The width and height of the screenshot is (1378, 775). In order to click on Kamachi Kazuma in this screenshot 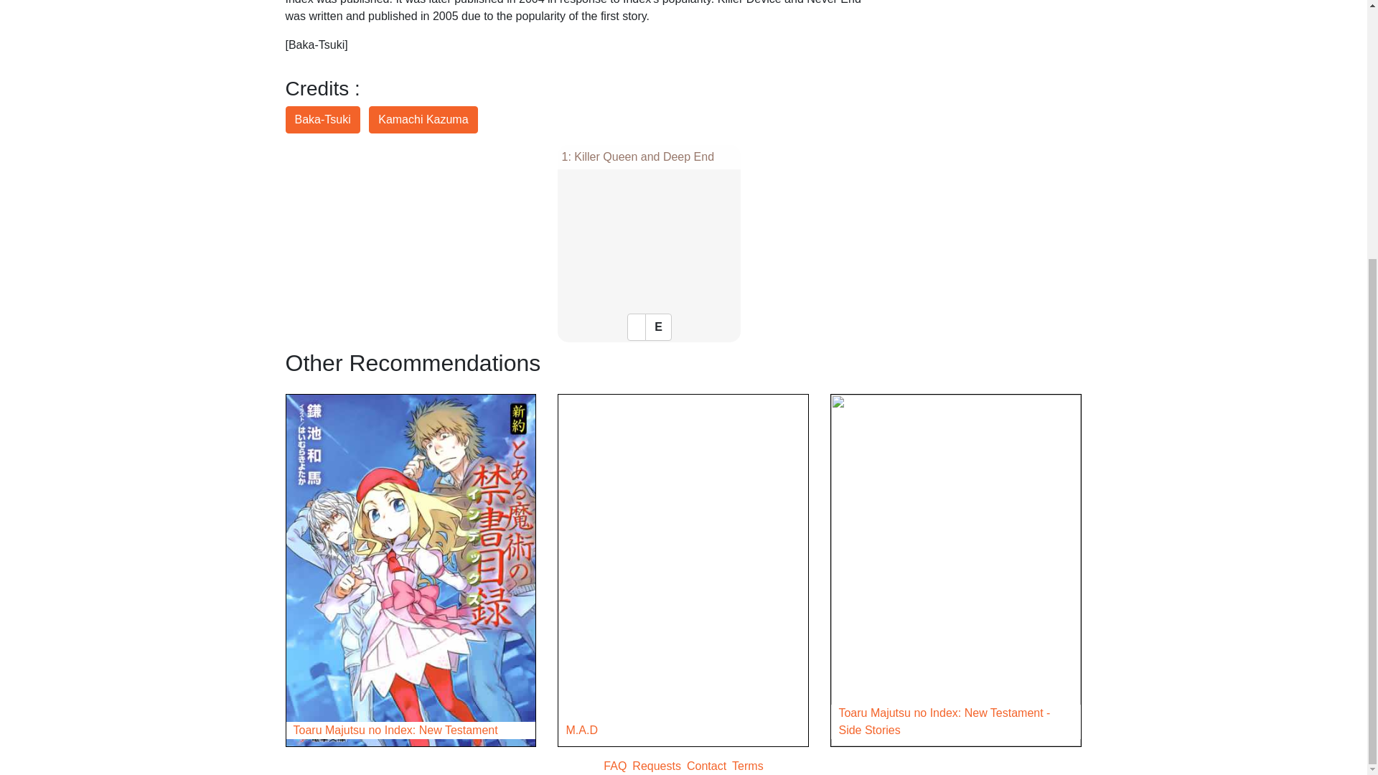, I will do `click(423, 119)`.